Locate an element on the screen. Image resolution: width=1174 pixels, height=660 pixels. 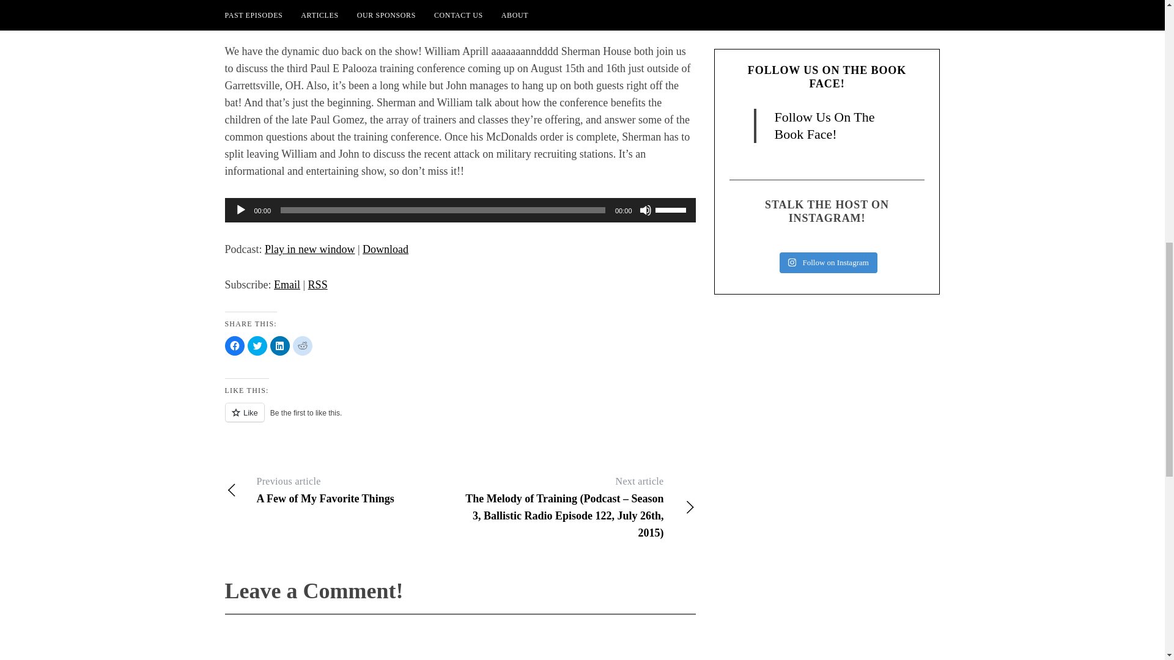
Like or Reblog is located at coordinates (302, 346).